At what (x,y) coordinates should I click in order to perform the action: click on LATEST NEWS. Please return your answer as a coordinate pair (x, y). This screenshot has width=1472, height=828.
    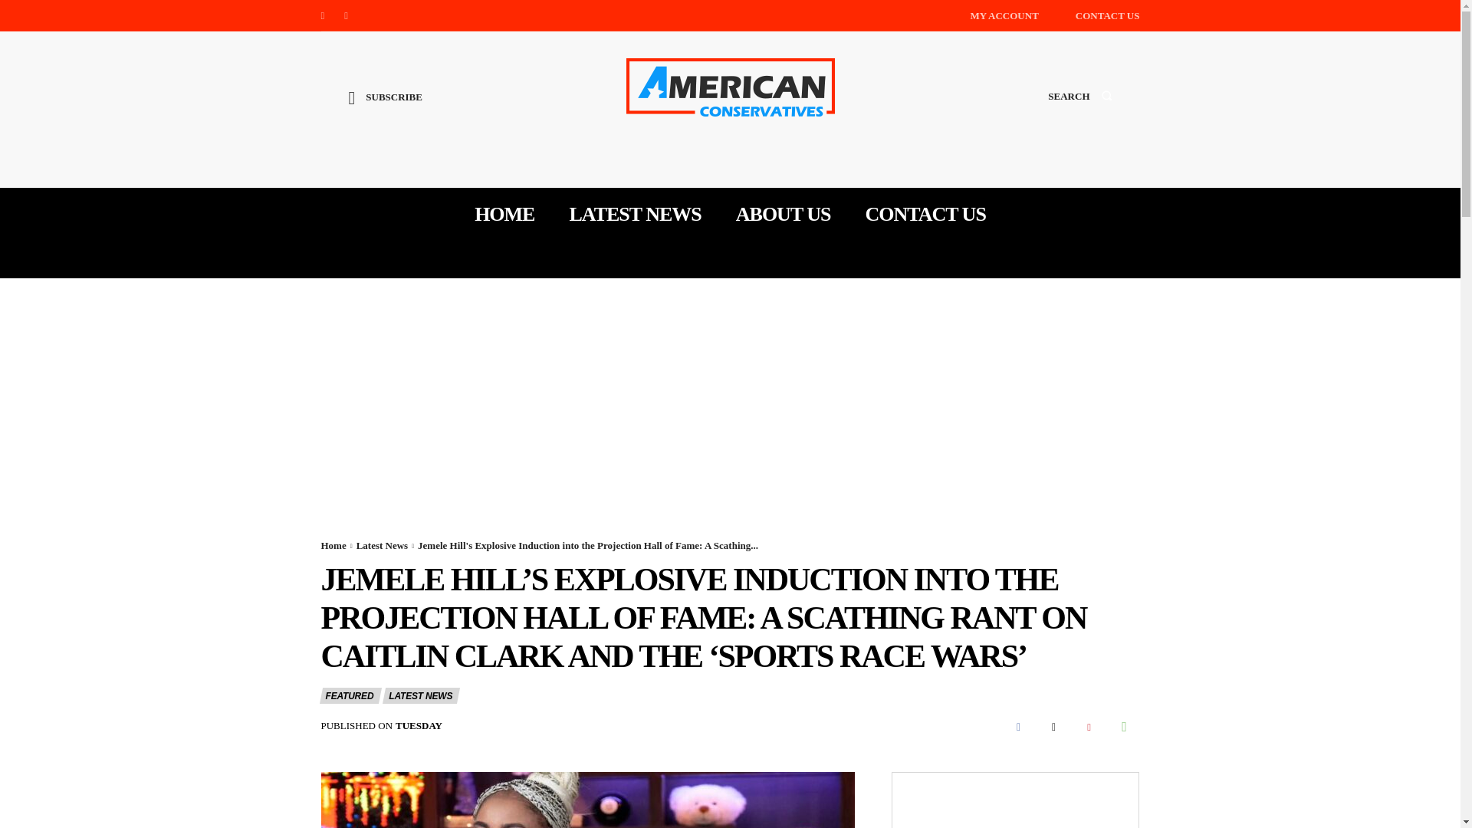
    Looking at the image, I should click on (421, 696).